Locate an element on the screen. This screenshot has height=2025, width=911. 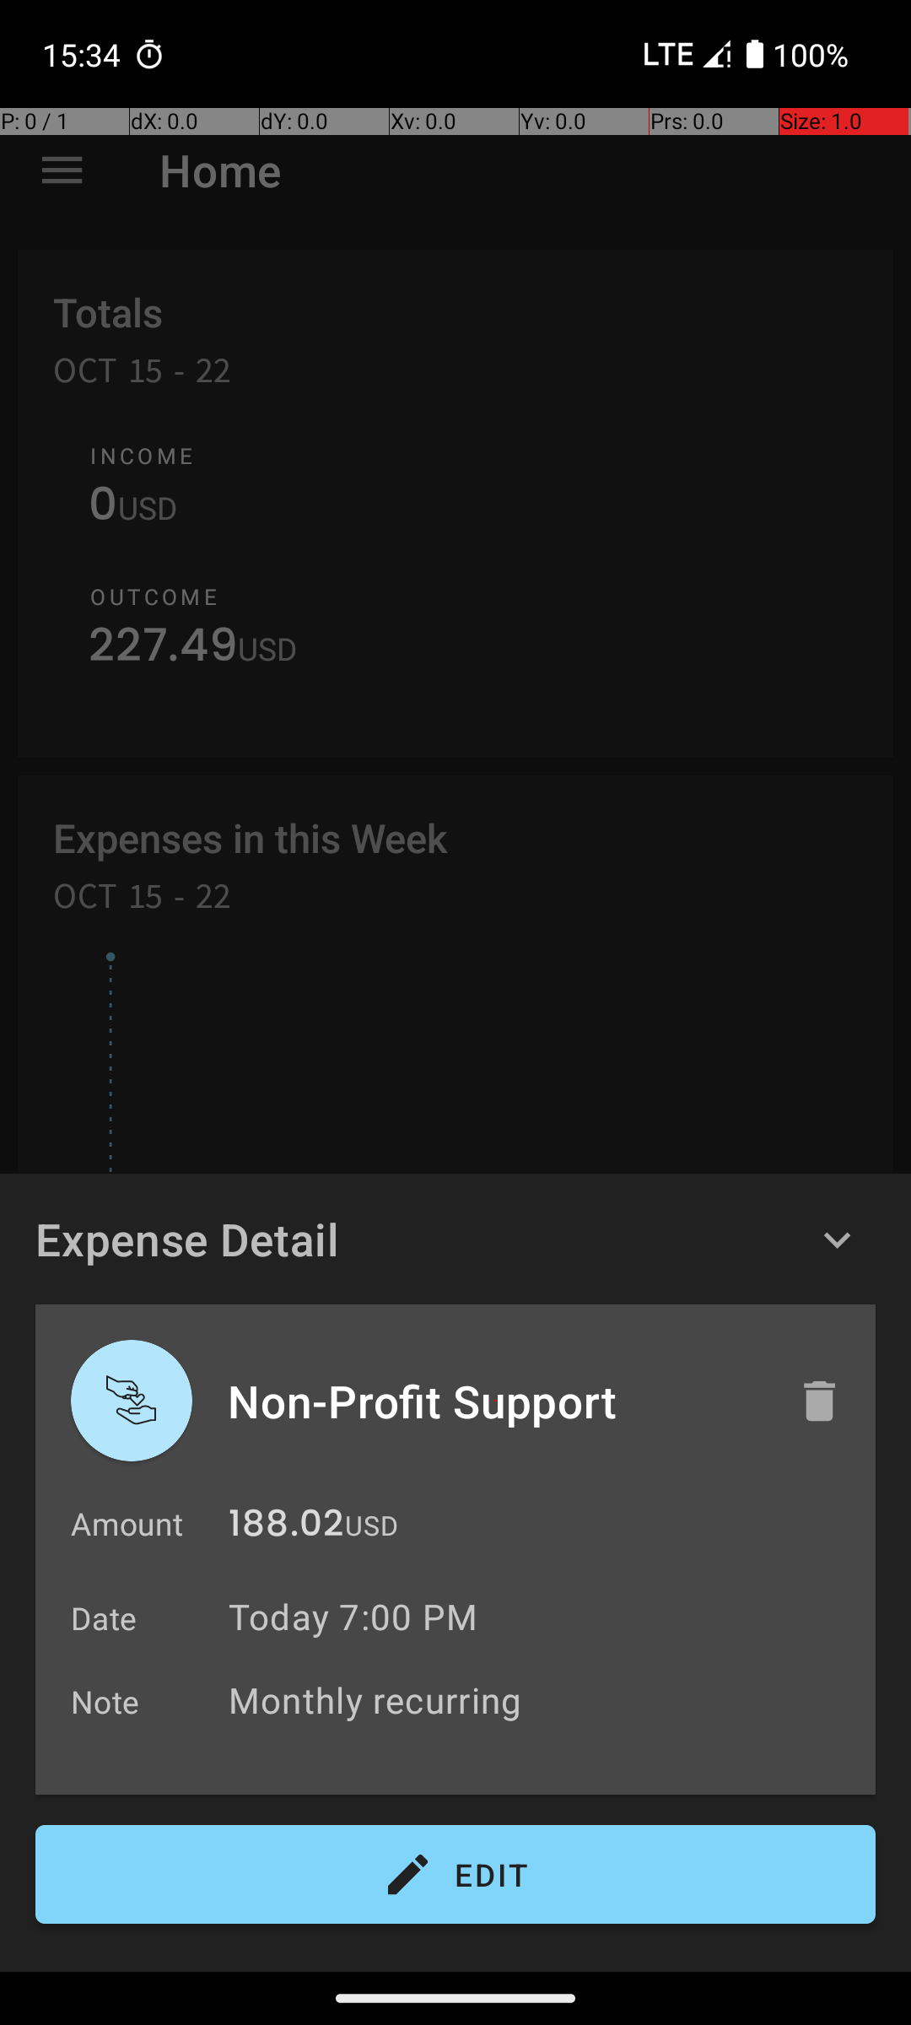
188.02 is located at coordinates (286, 1527).